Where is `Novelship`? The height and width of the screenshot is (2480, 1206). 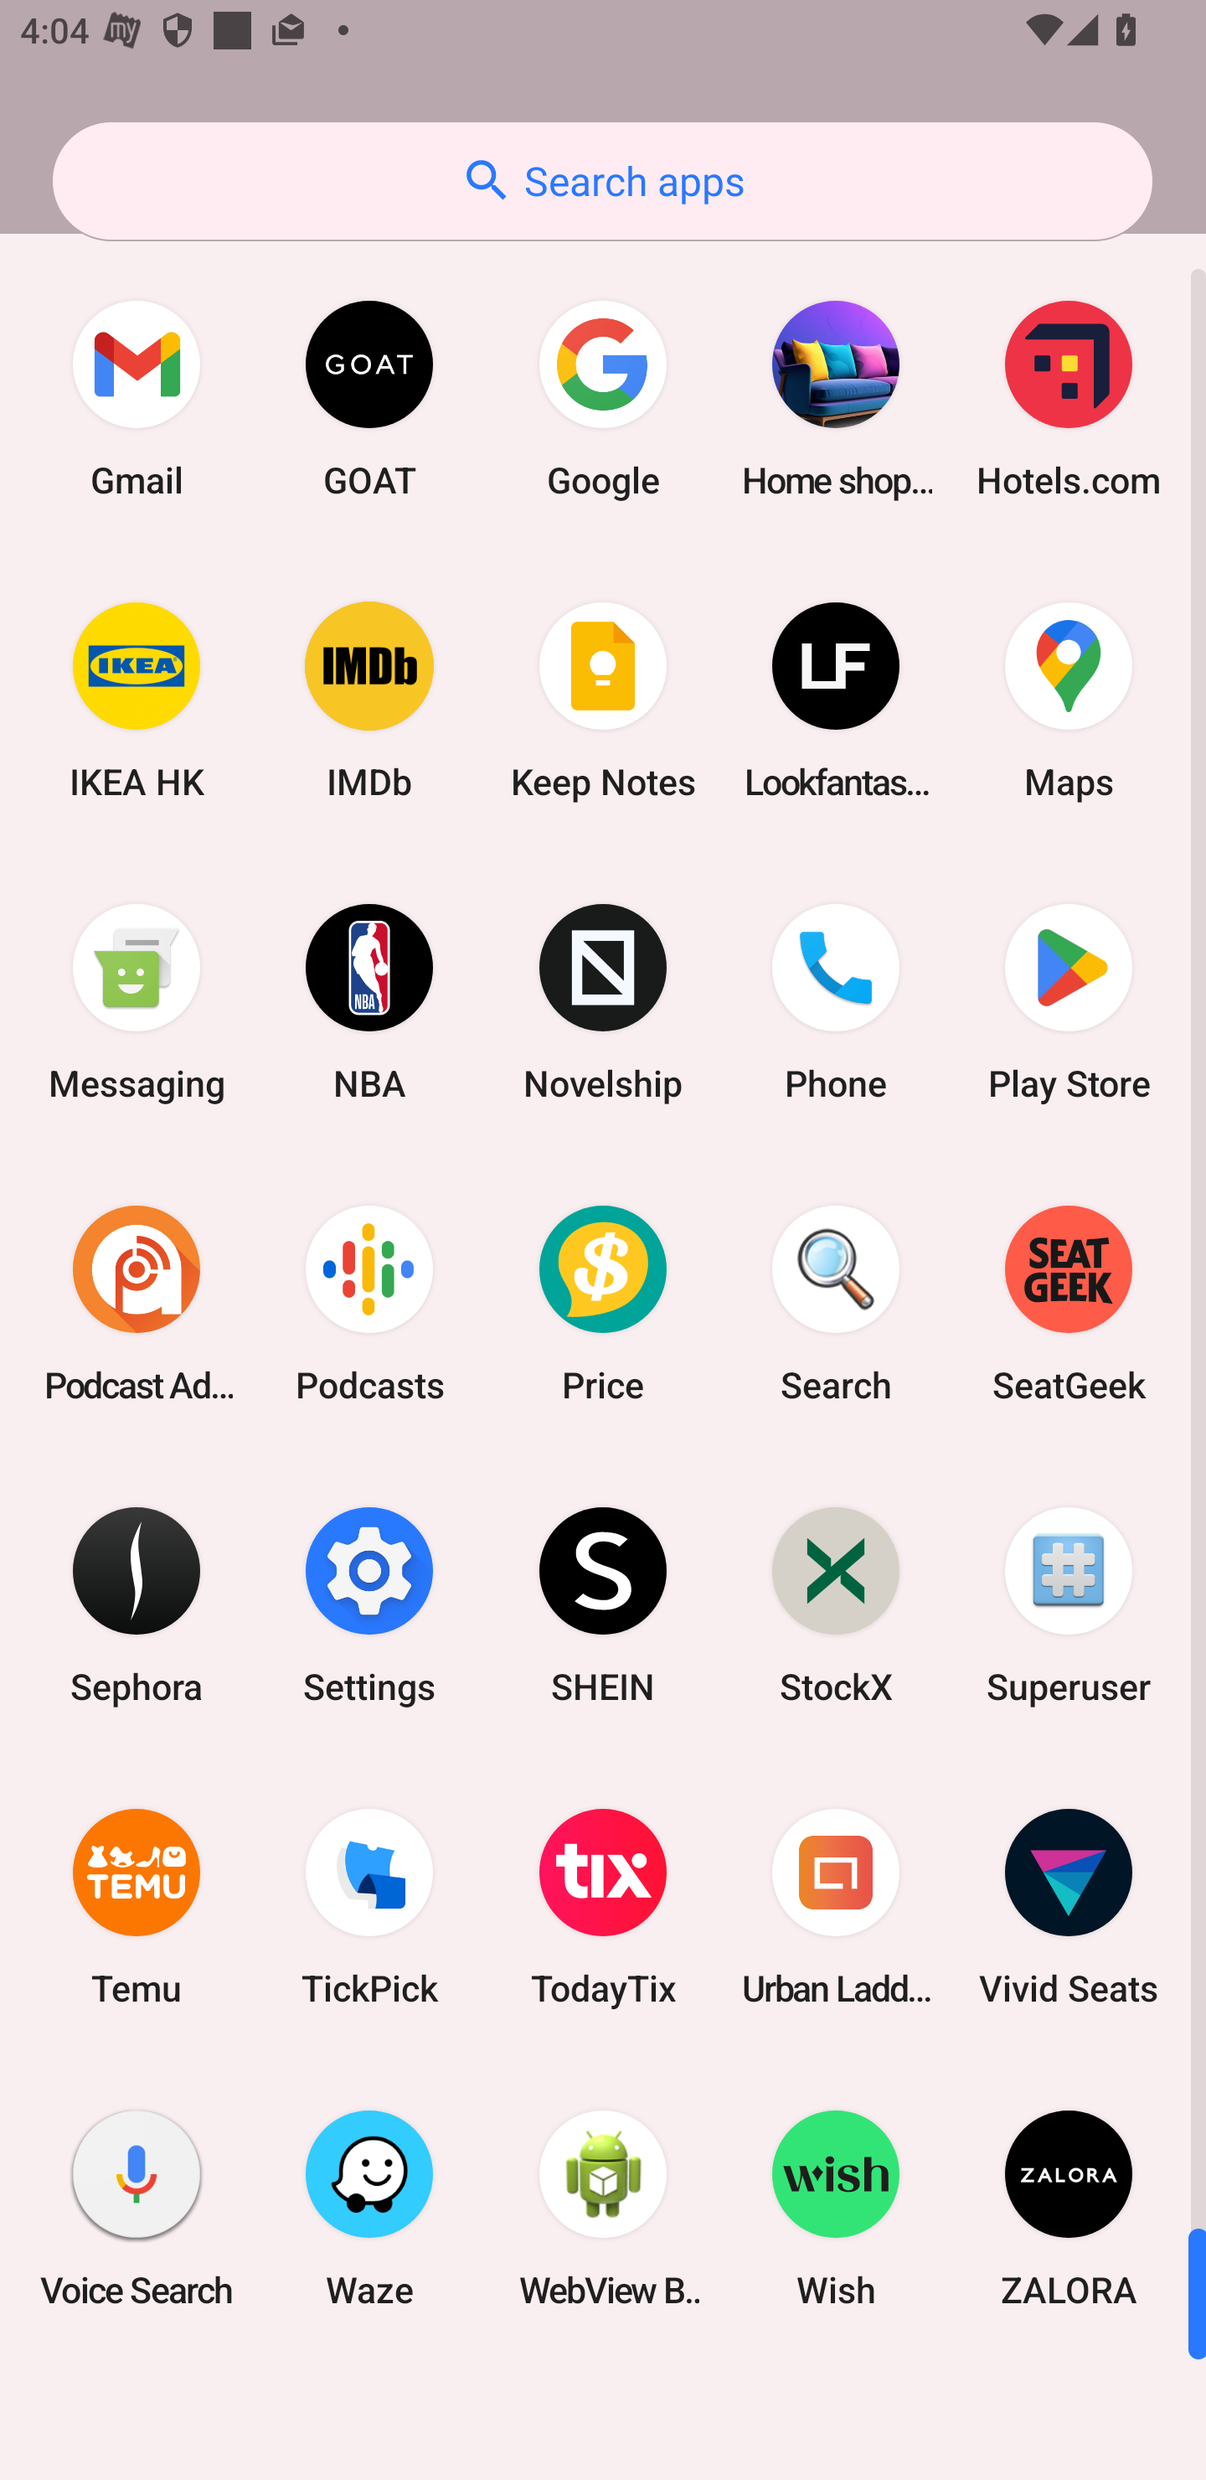
Novelship is located at coordinates (603, 1002).